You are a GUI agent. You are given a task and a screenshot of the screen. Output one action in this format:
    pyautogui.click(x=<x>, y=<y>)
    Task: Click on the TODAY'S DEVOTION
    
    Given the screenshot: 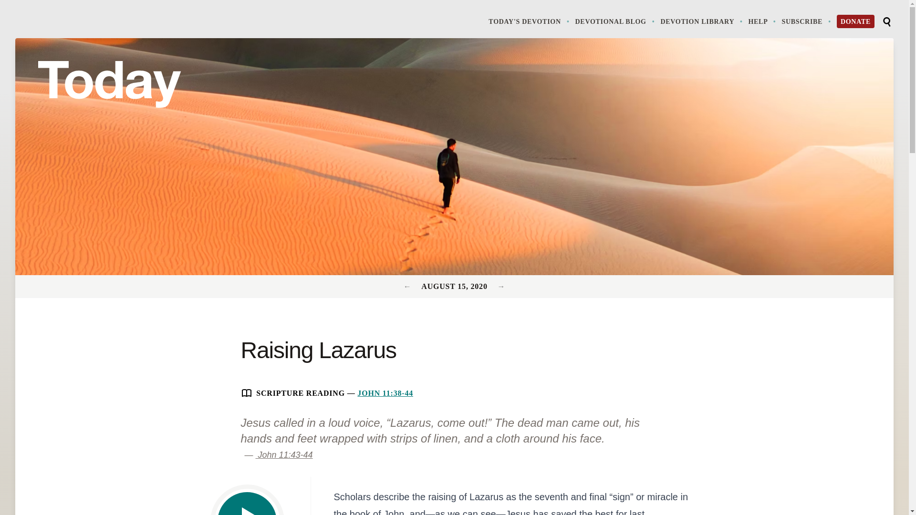 What is the action you would take?
    pyautogui.click(x=530, y=21)
    